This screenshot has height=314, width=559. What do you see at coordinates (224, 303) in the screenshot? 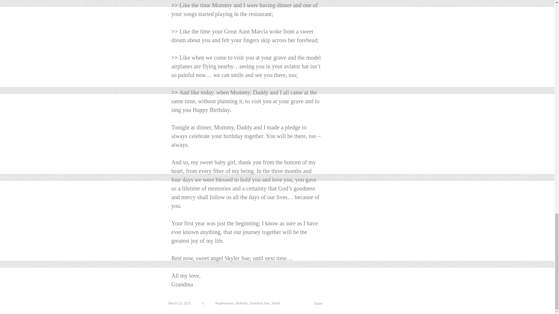
I see `Angelversary` at bounding box center [224, 303].